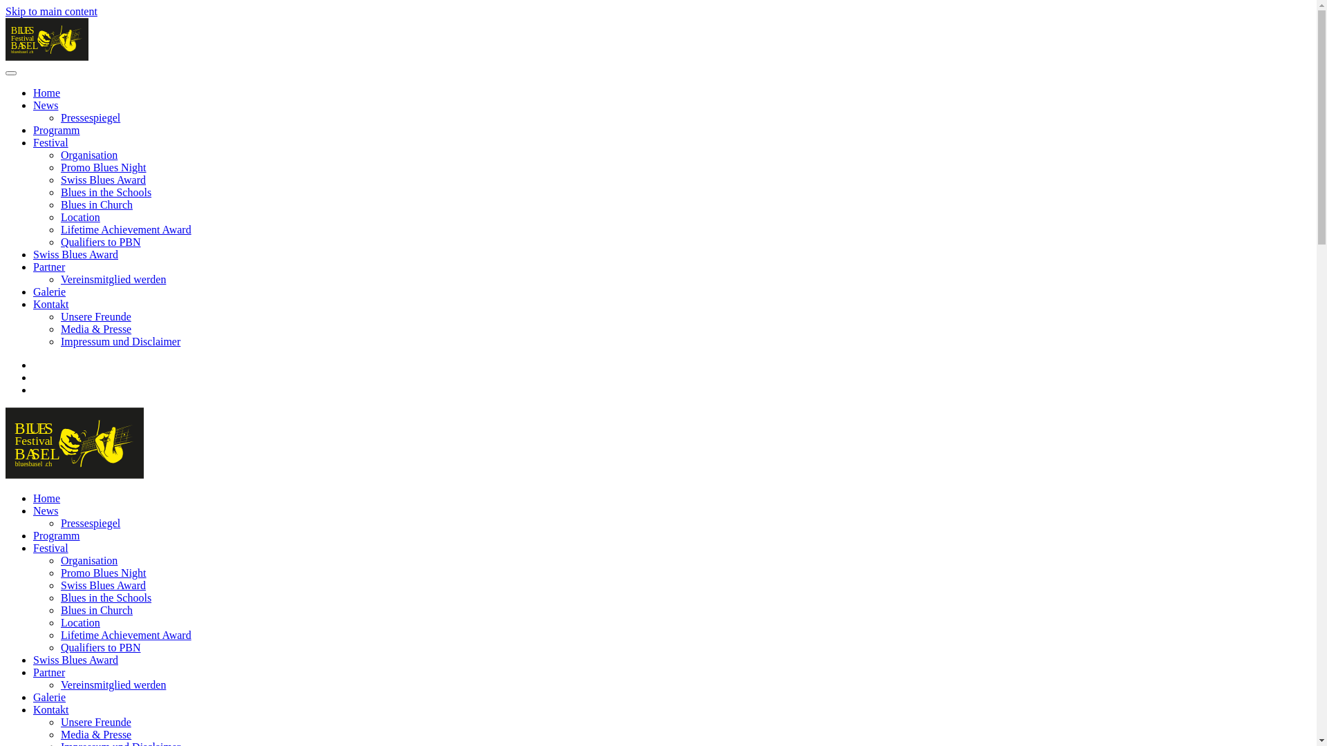 This screenshot has width=1327, height=746. What do you see at coordinates (49, 267) in the screenshot?
I see `Partner` at bounding box center [49, 267].